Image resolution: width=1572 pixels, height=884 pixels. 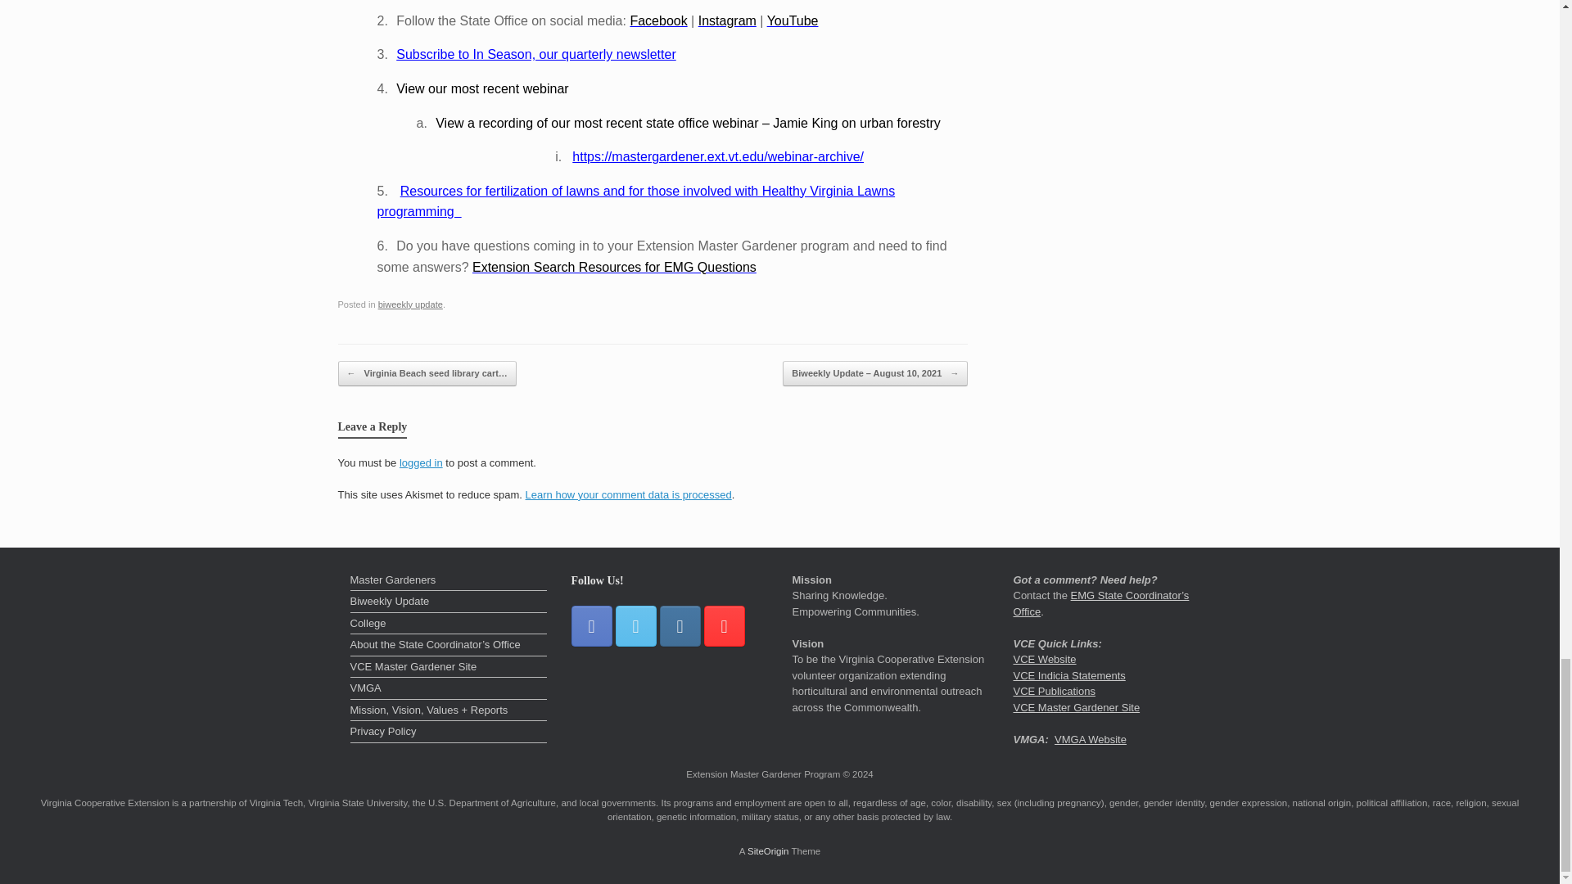 What do you see at coordinates (614, 267) in the screenshot?
I see `Extension Search Resources for EMG Questions` at bounding box center [614, 267].